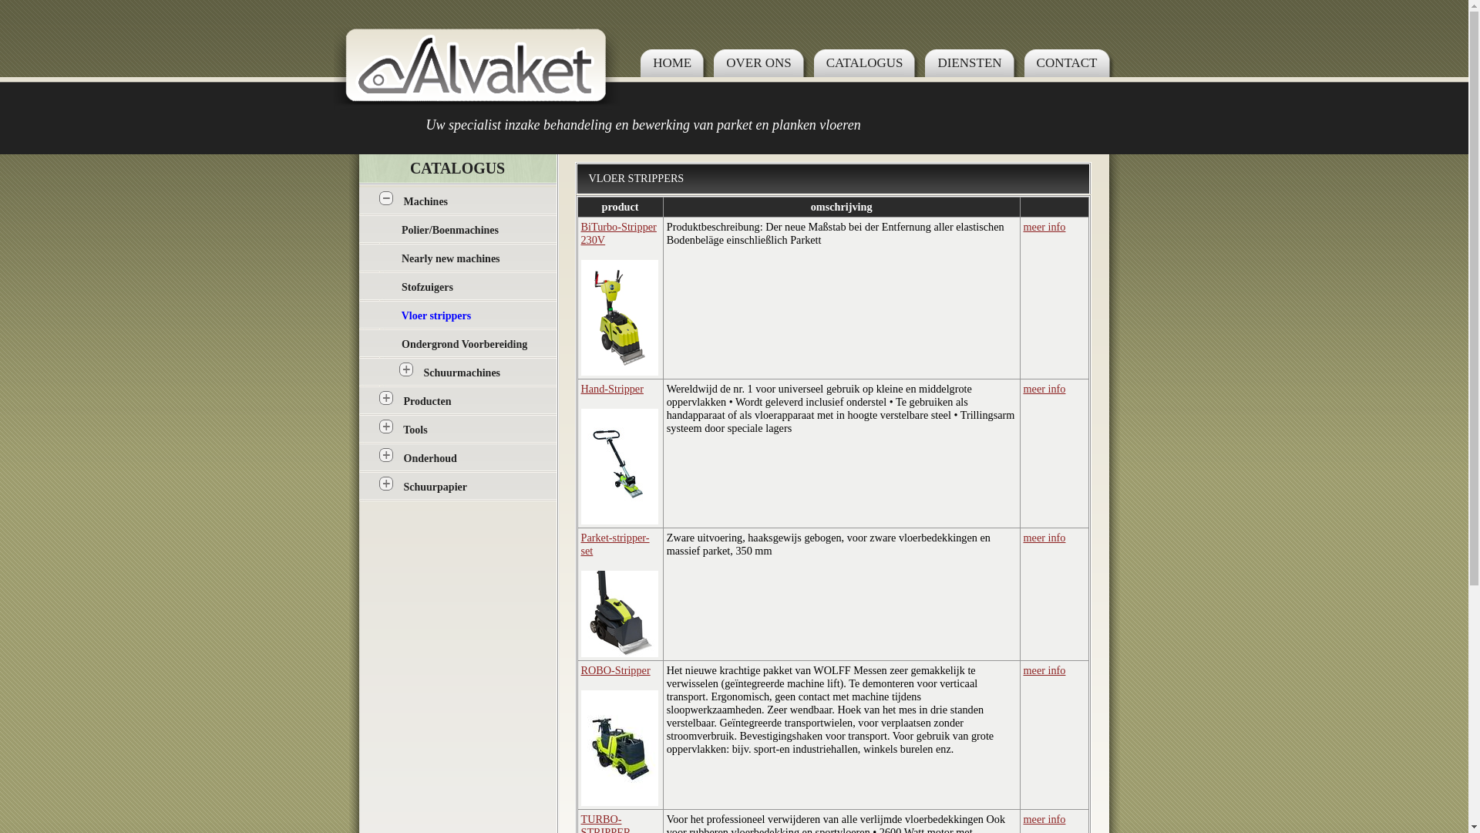 The image size is (1480, 833). What do you see at coordinates (616, 670) in the screenshot?
I see `ROBO-Stripper` at bounding box center [616, 670].